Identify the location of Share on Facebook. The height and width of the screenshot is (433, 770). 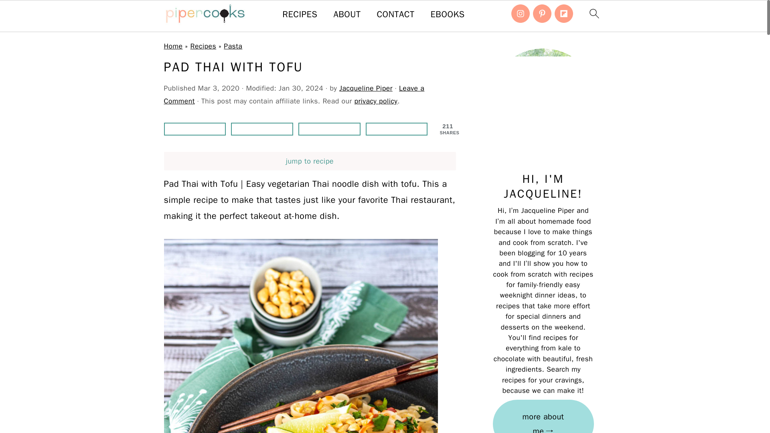
(329, 129).